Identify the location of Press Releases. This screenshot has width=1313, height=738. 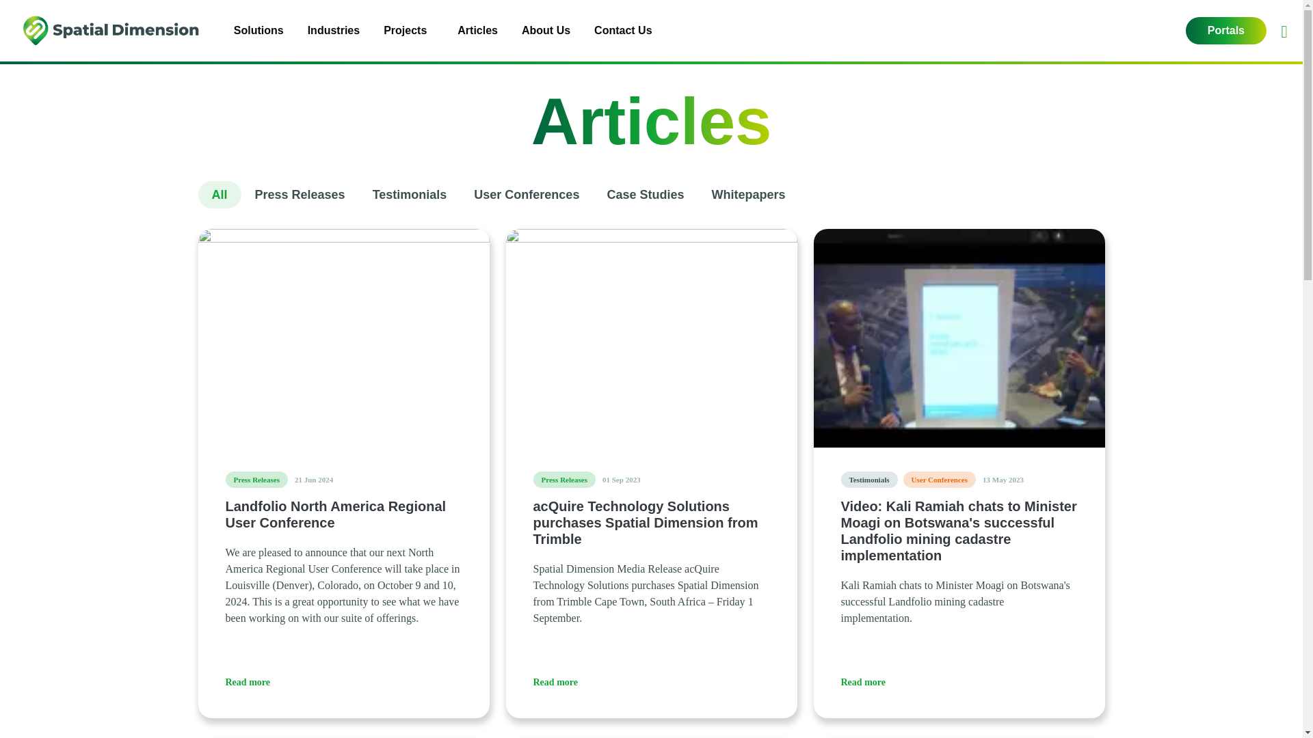
(564, 480).